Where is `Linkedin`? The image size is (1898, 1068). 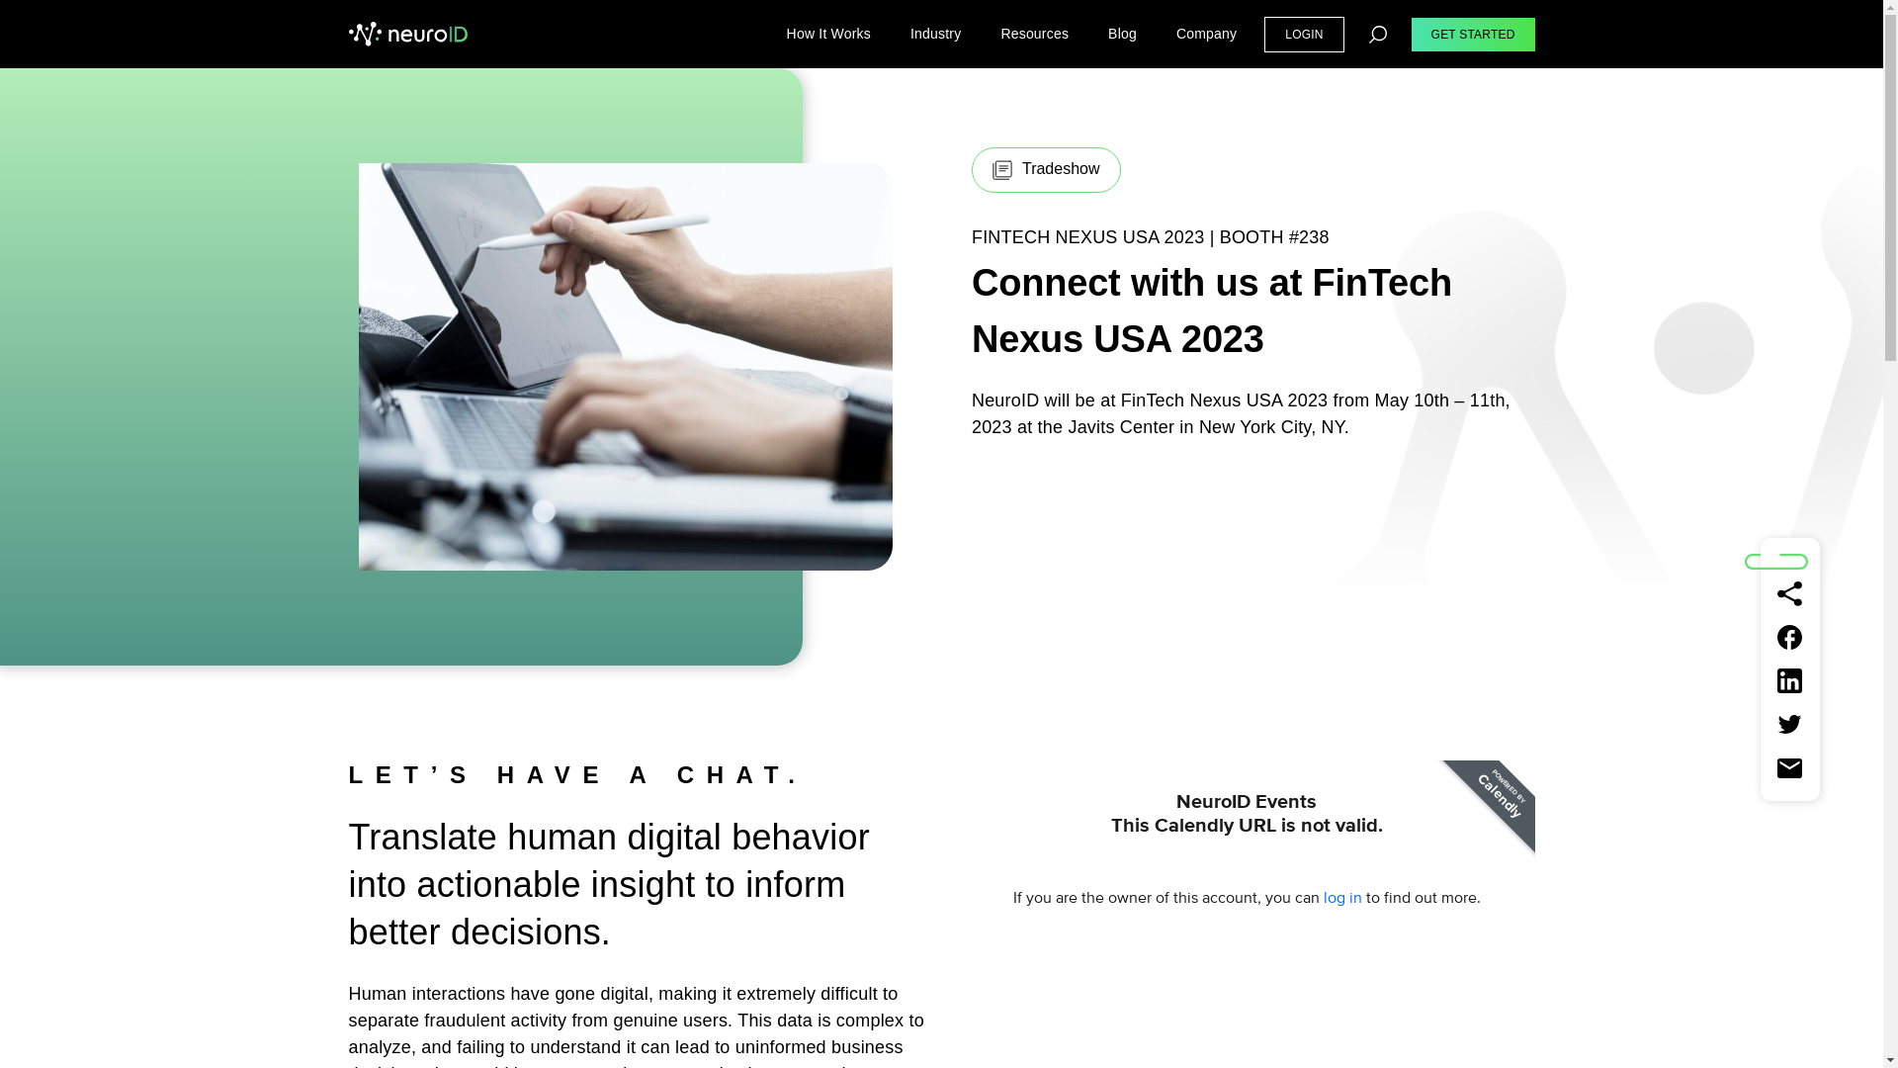
Linkedin is located at coordinates (1790, 681).